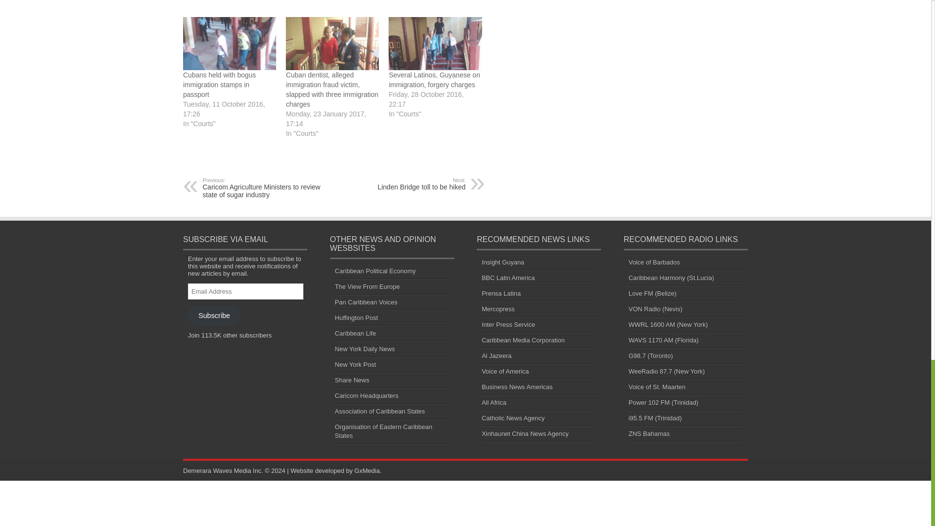 This screenshot has width=935, height=526. What do you see at coordinates (219, 84) in the screenshot?
I see `Cubans held with bogus immigration stamps in passport` at bounding box center [219, 84].